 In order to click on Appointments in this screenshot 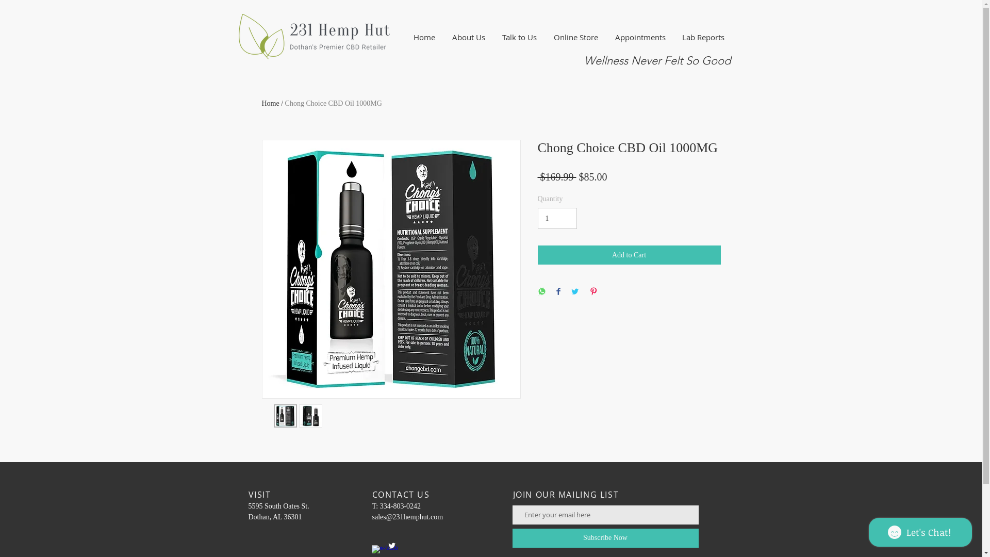, I will do `click(640, 37)`.